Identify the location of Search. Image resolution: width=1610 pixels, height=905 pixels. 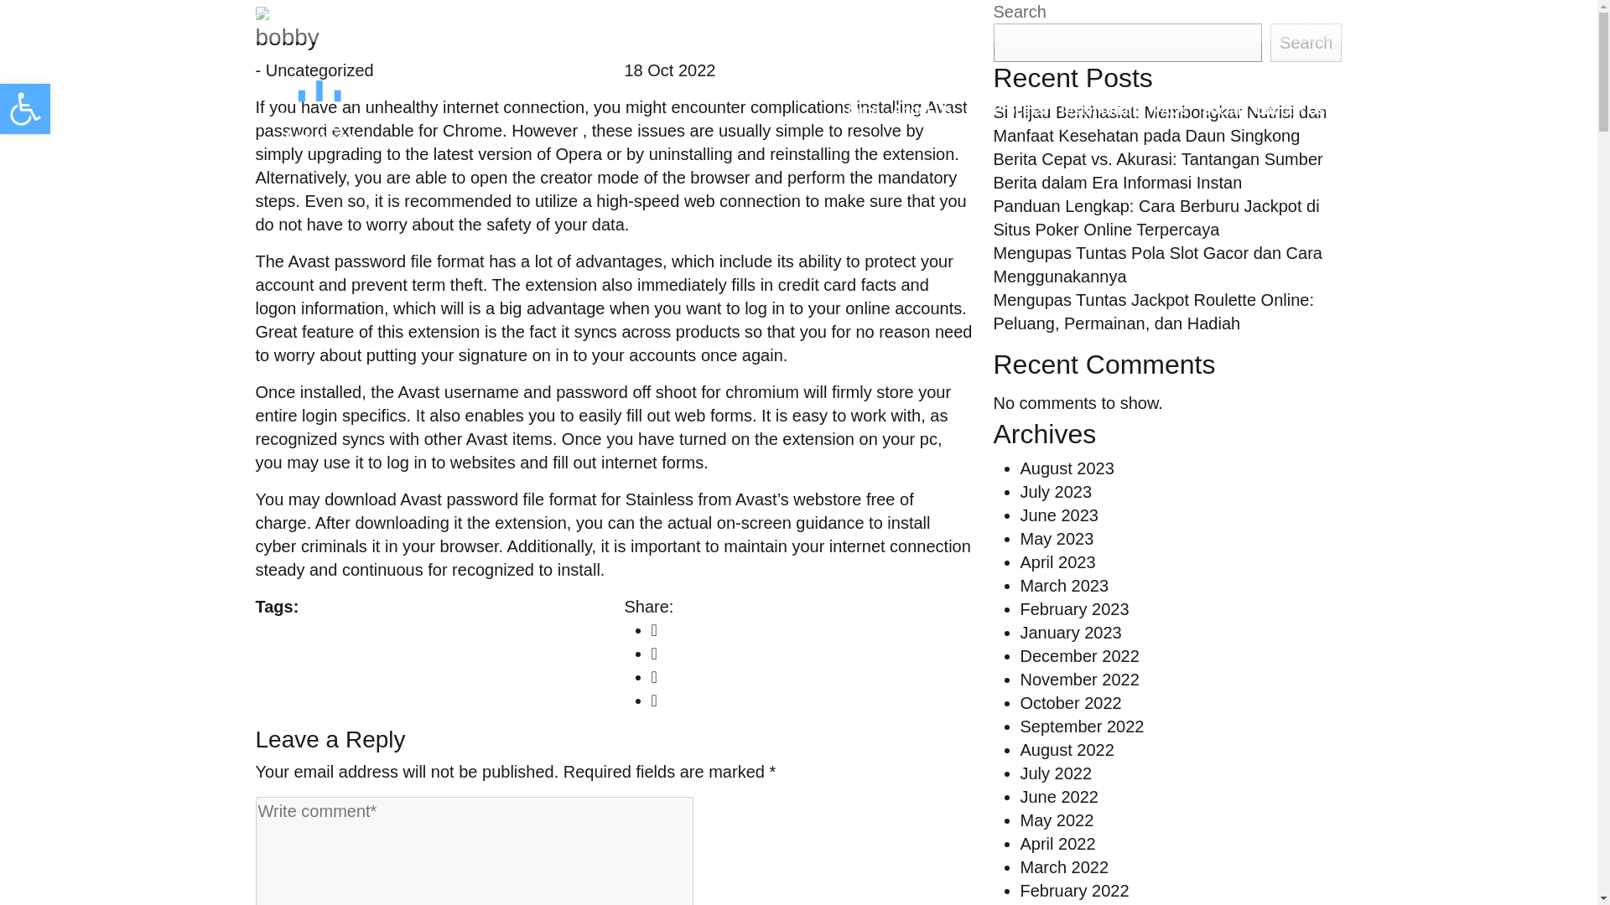
(1305, 43).